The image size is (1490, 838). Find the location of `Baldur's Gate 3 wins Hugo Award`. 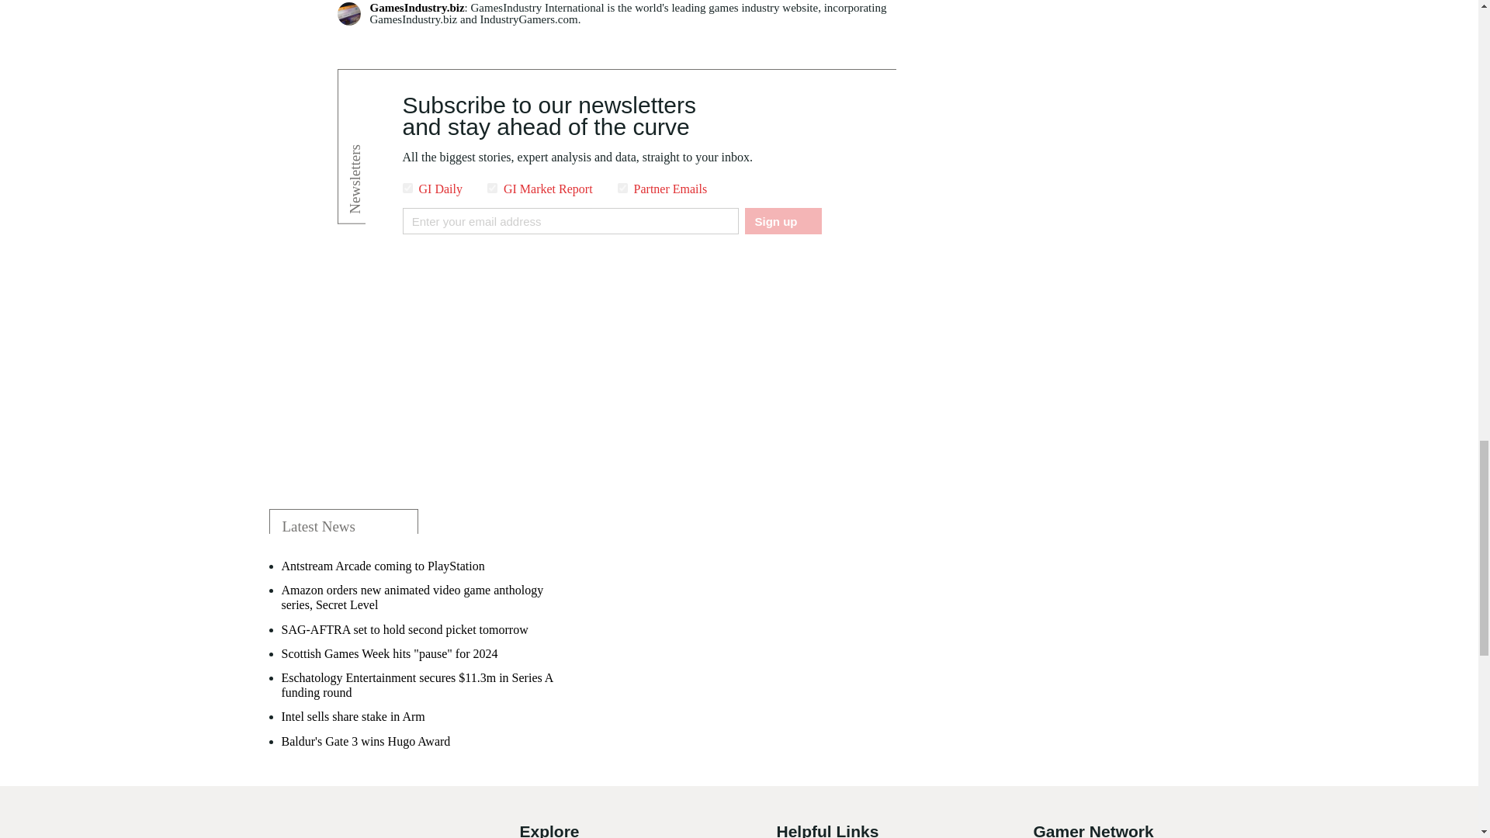

Baldur's Gate 3 wins Hugo Award is located at coordinates (365, 742).